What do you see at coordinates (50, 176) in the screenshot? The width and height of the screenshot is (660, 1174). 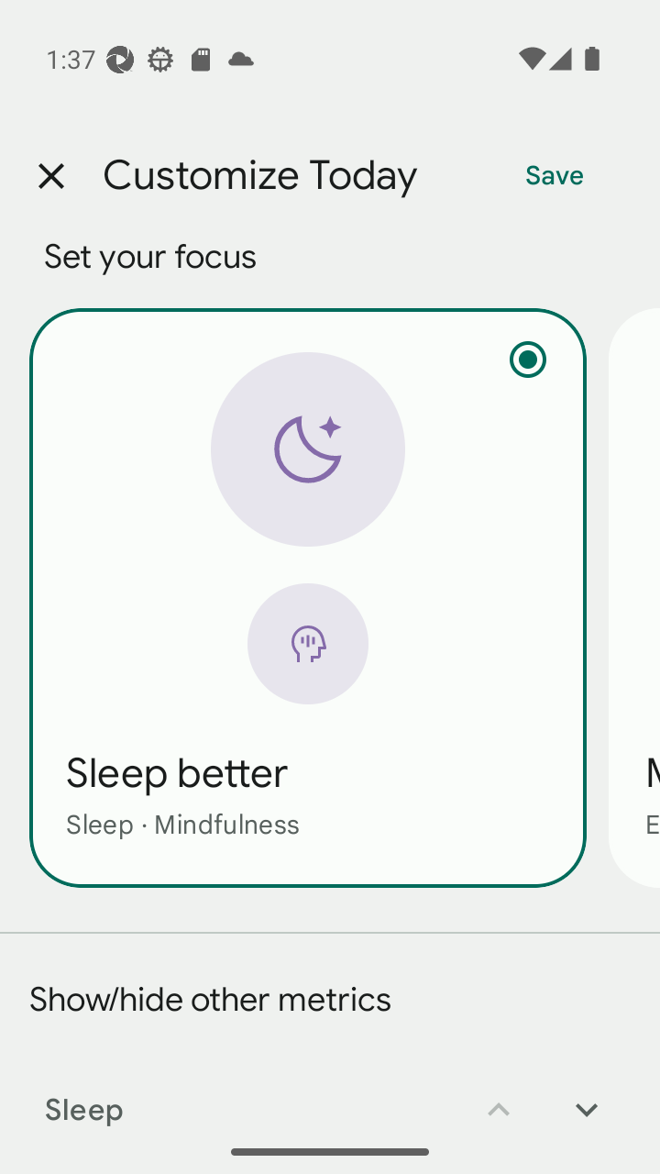 I see `Close` at bounding box center [50, 176].